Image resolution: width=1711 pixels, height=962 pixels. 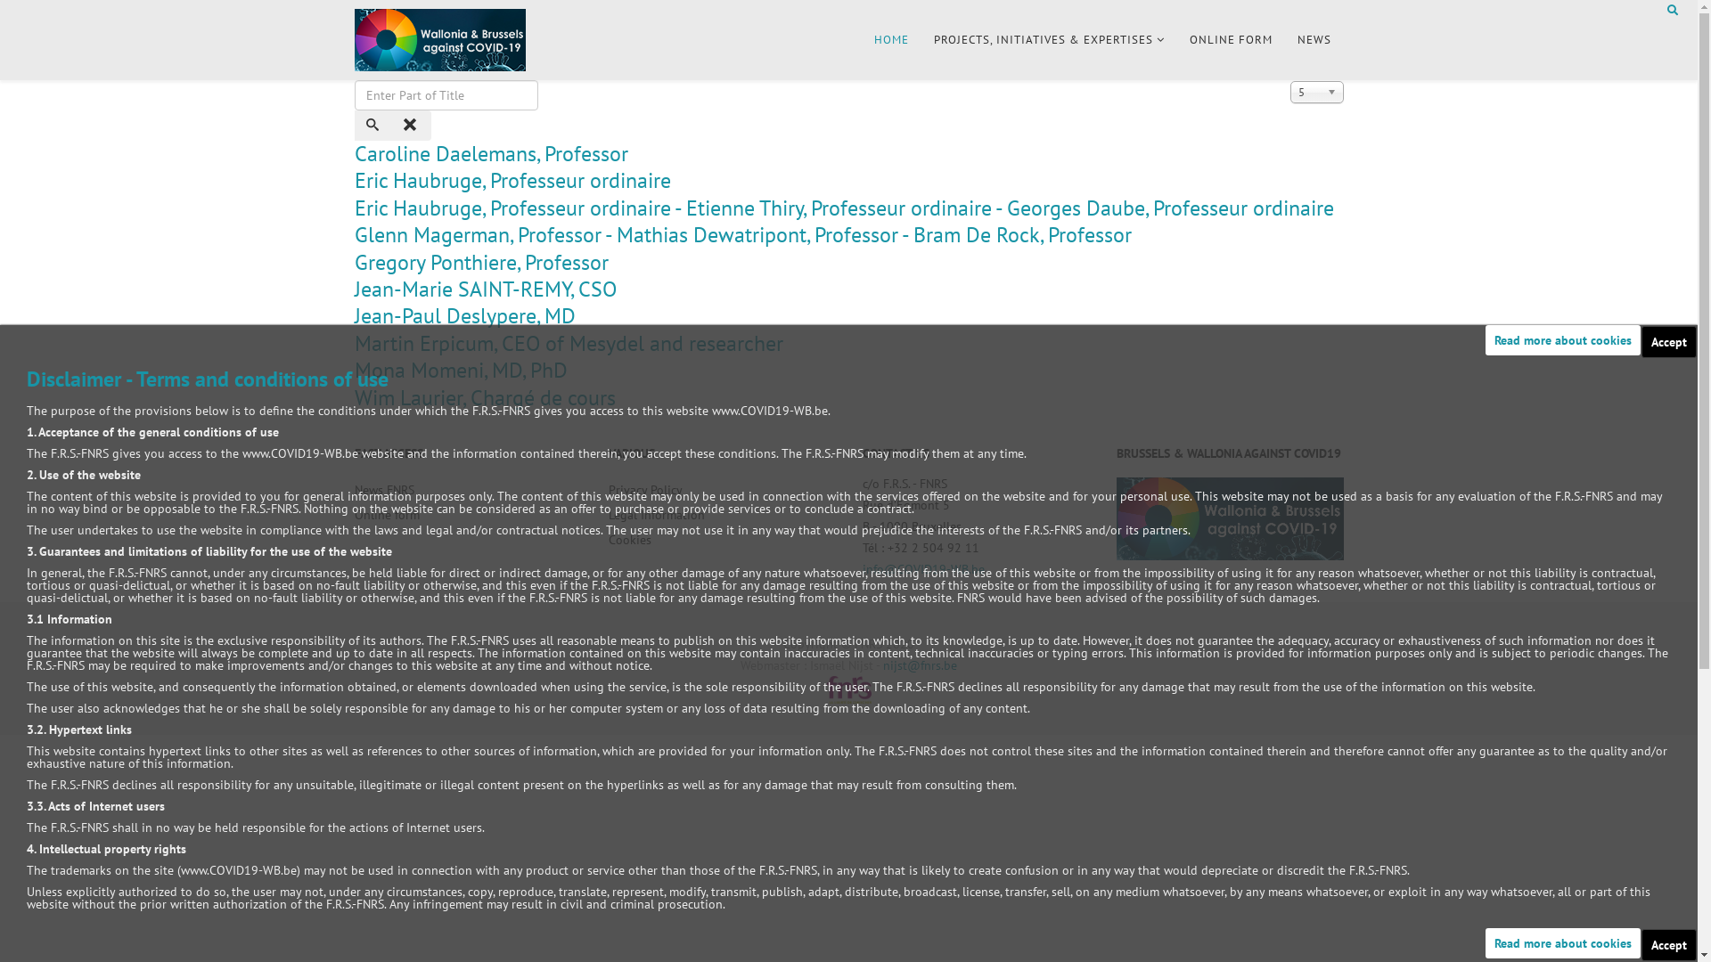 What do you see at coordinates (1673, 11) in the screenshot?
I see `Search by keywords` at bounding box center [1673, 11].